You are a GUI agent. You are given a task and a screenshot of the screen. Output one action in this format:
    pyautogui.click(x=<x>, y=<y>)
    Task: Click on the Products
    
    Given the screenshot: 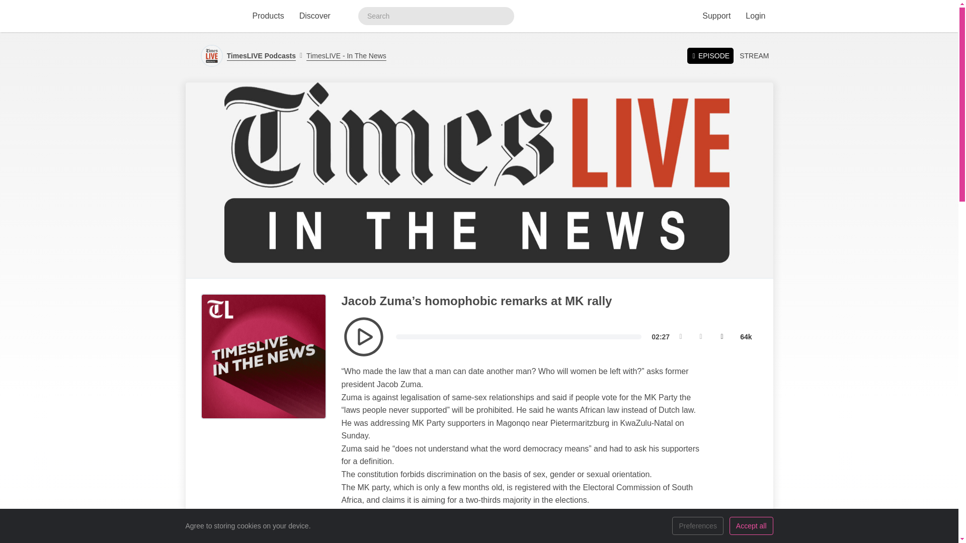 What is the action you would take?
    pyautogui.click(x=268, y=16)
    